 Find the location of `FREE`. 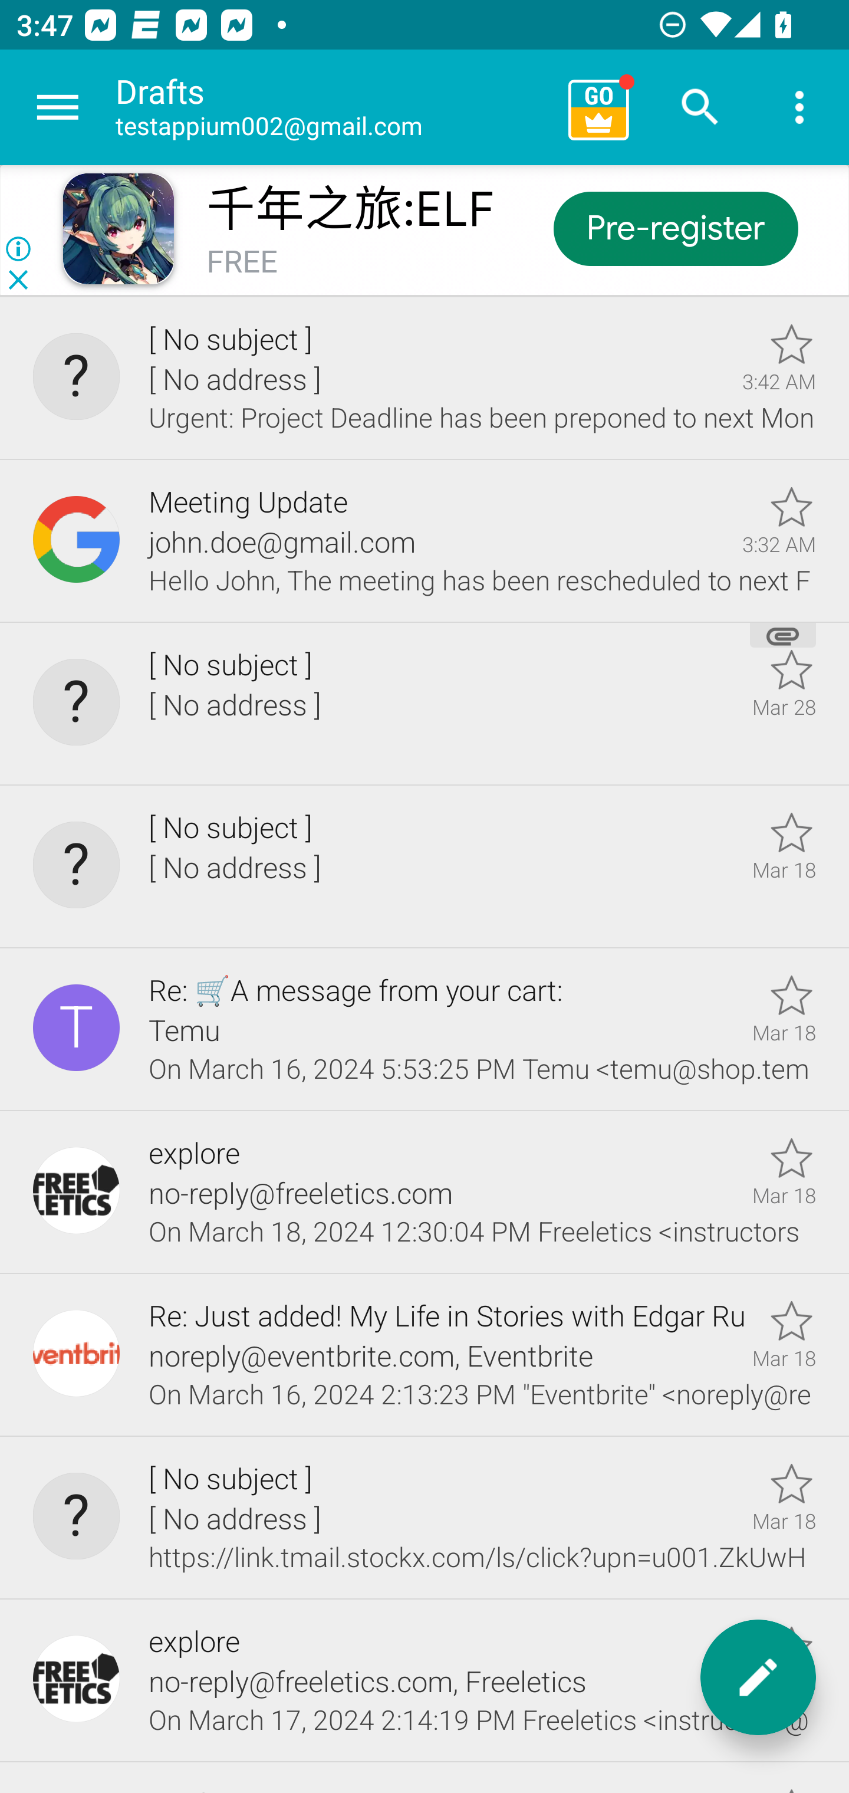

FREE is located at coordinates (242, 263).